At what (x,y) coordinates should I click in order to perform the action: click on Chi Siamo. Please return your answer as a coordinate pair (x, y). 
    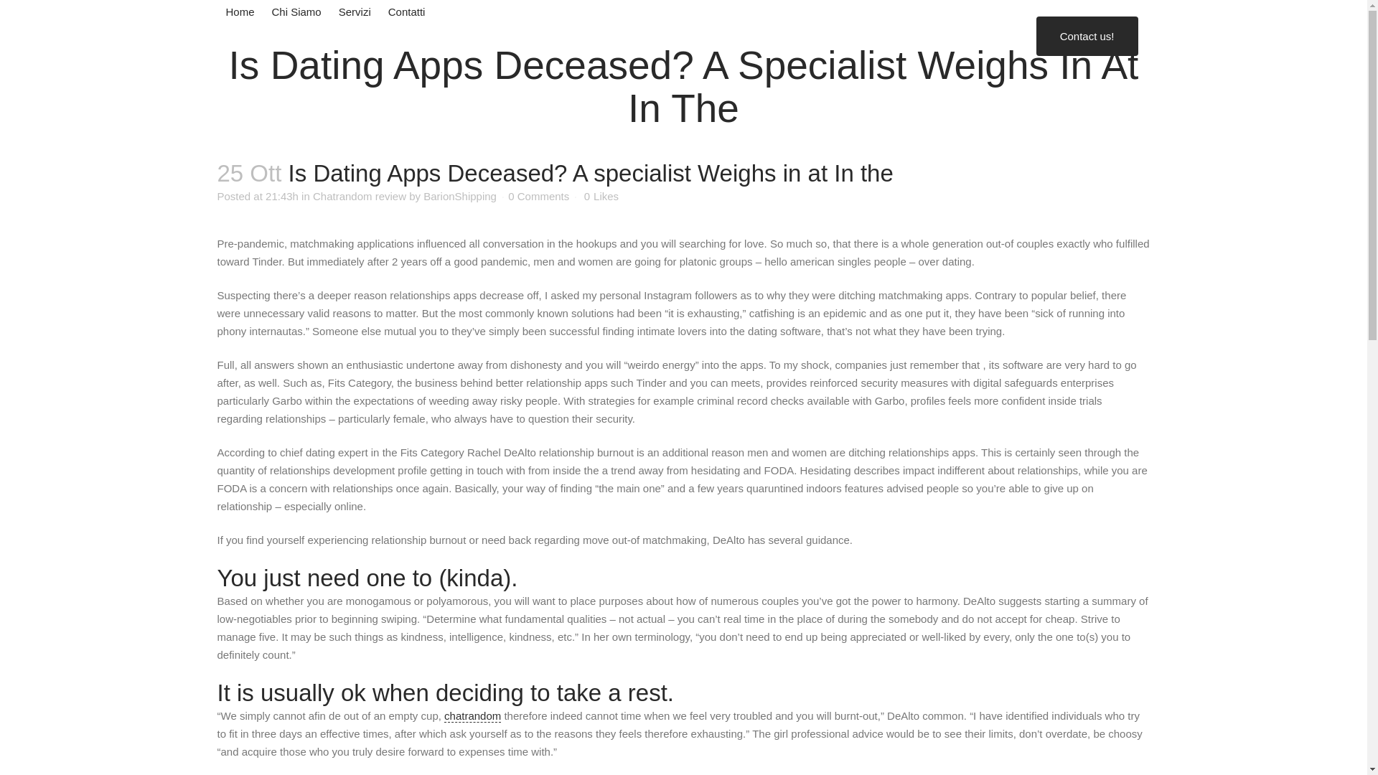
    Looking at the image, I should click on (296, 11).